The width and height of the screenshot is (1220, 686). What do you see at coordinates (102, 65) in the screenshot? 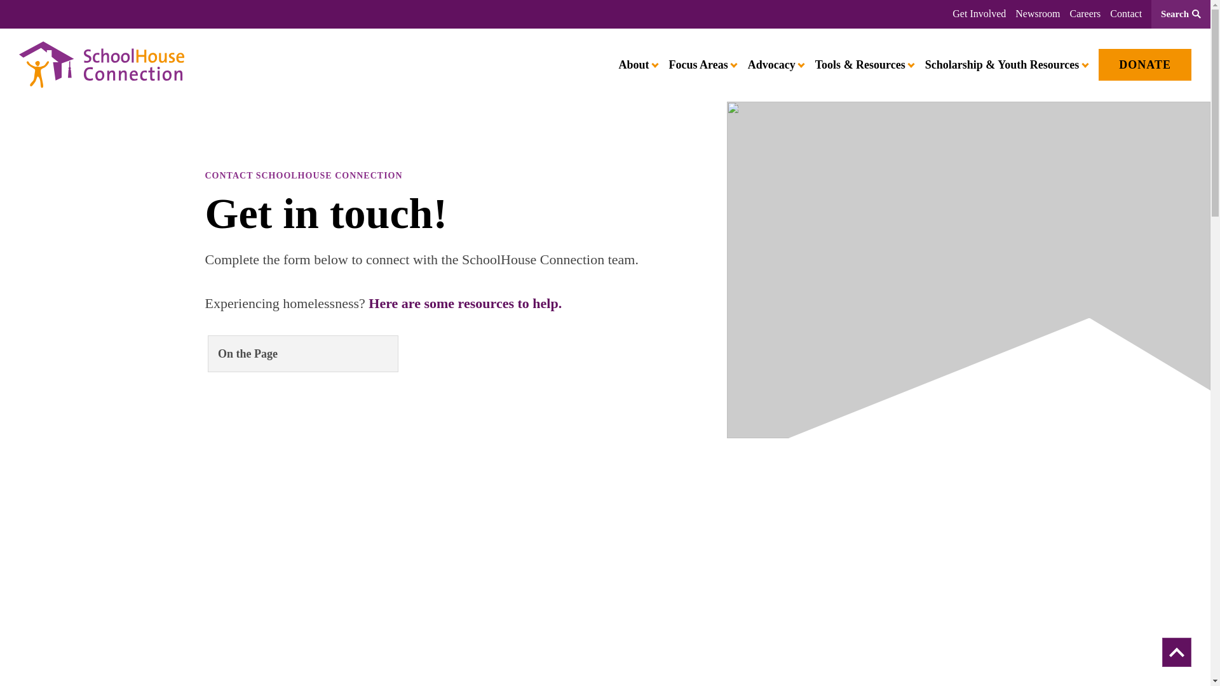
I see `homepage` at bounding box center [102, 65].